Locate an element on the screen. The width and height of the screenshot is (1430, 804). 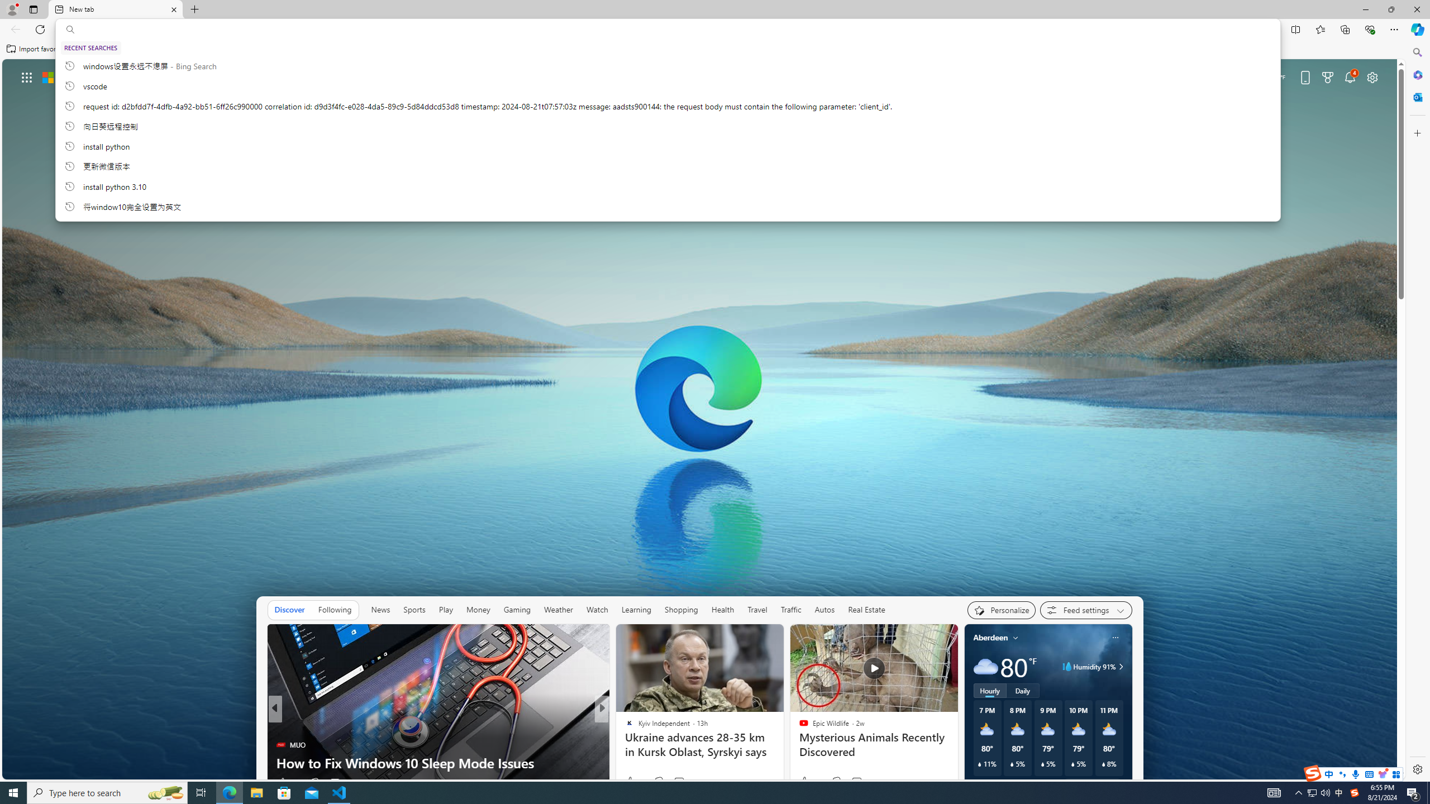
Hourly is located at coordinates (989, 690).